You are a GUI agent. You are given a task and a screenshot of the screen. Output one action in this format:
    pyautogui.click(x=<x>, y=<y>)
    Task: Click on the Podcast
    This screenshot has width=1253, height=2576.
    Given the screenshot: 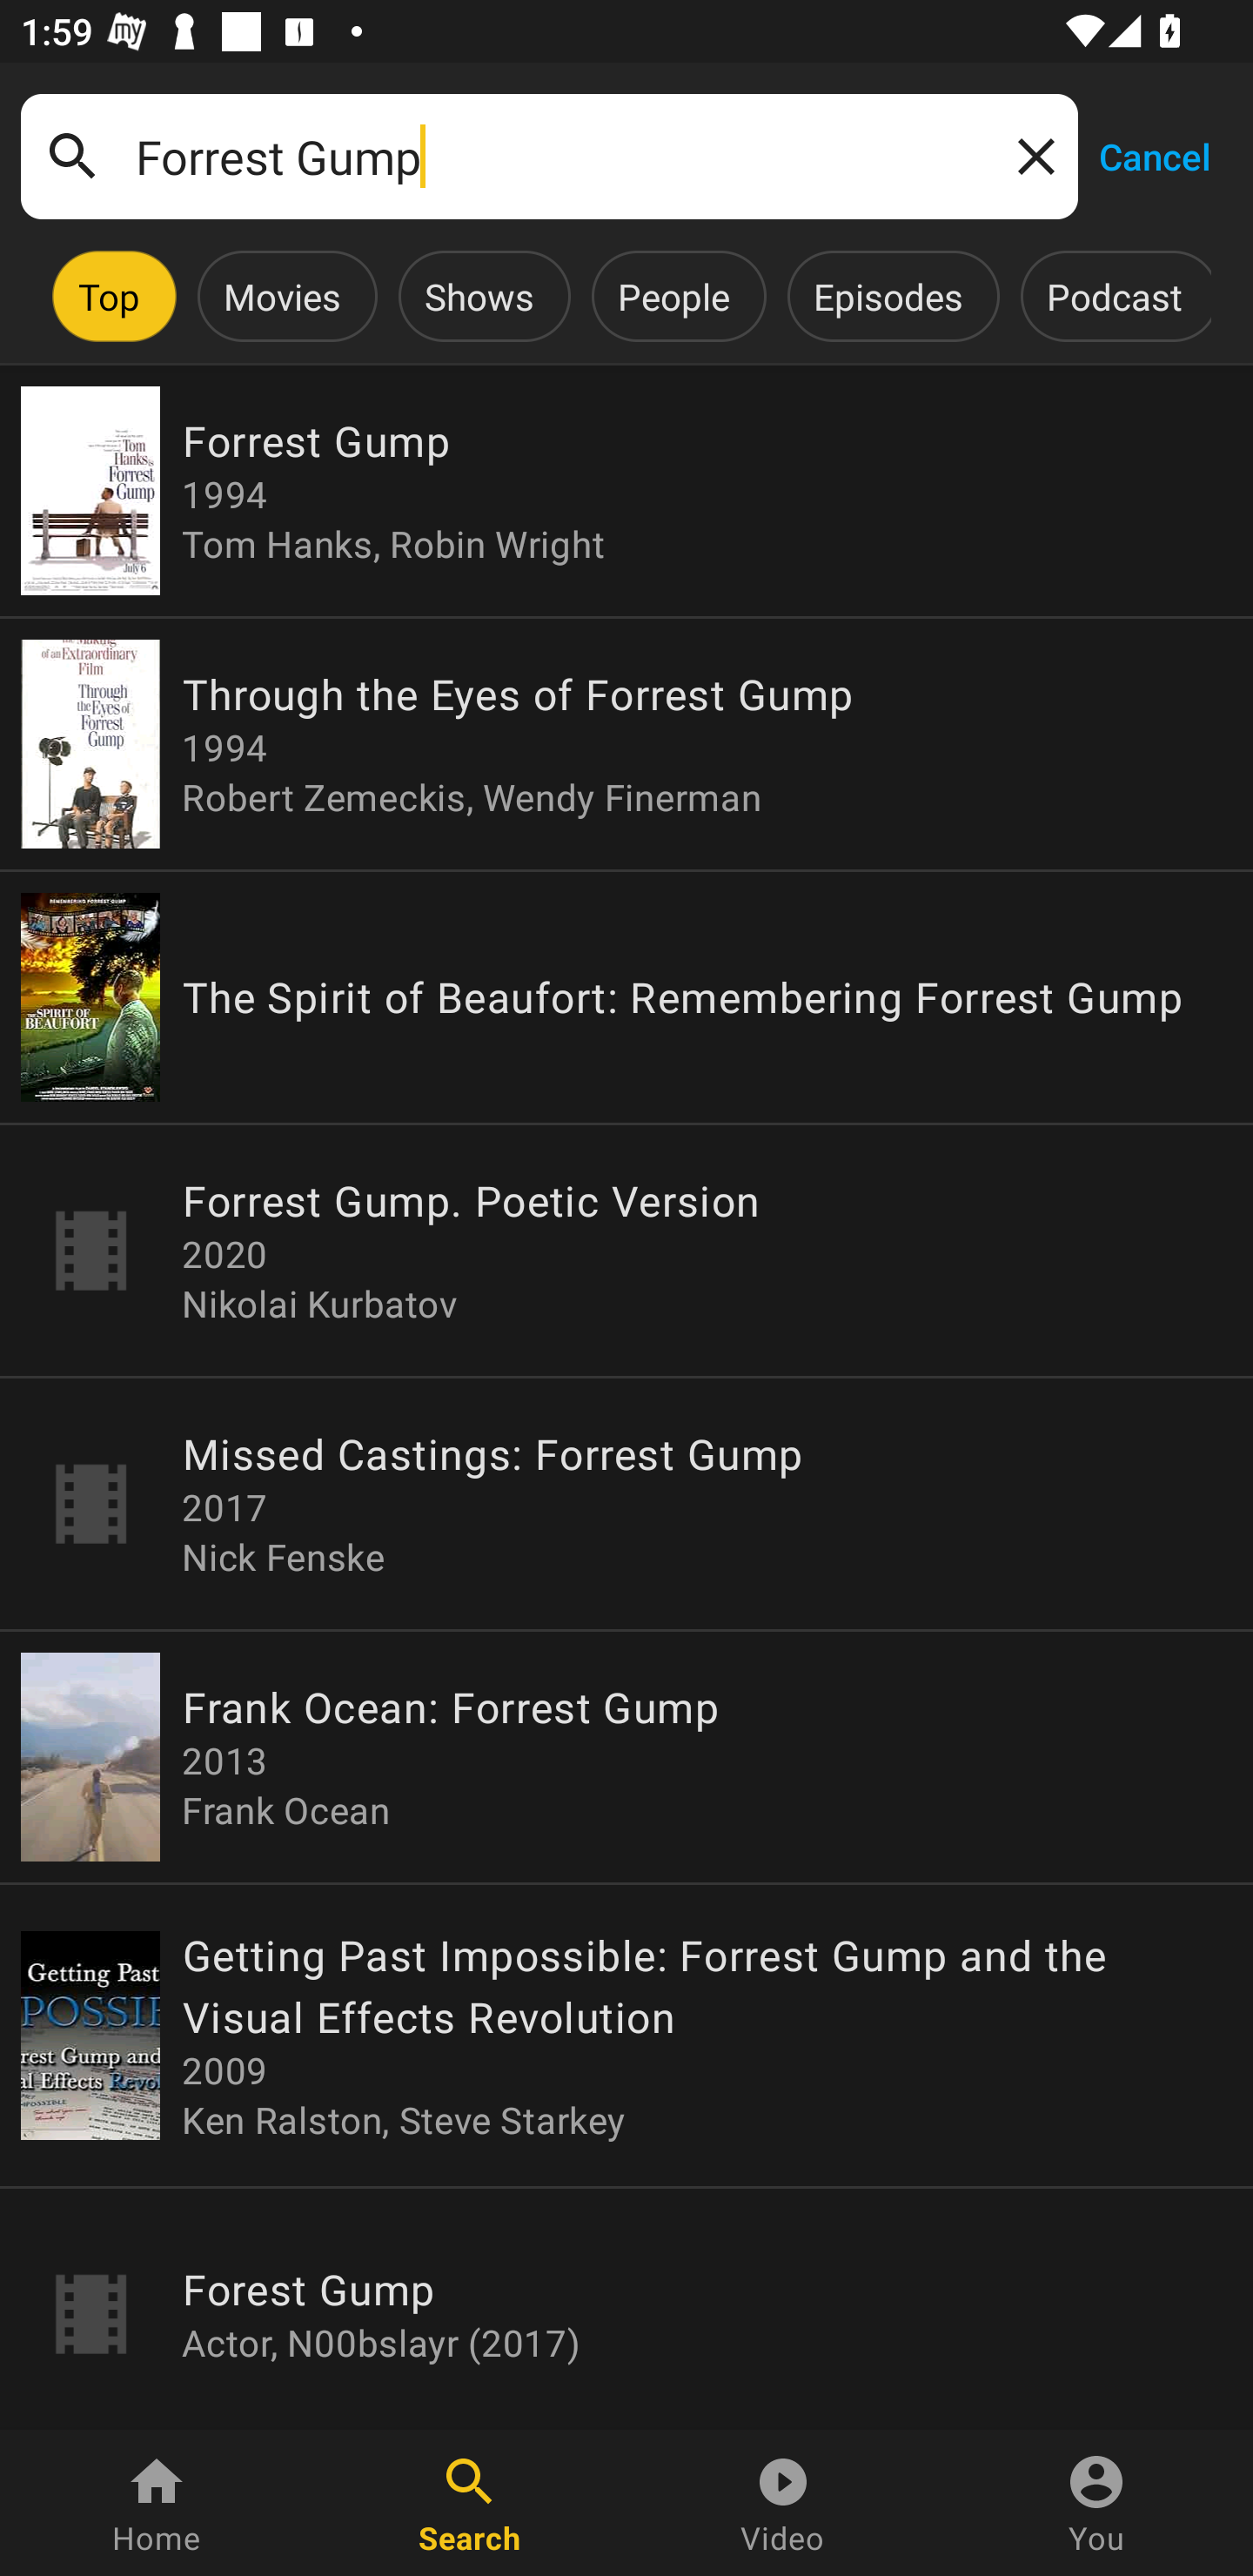 What is the action you would take?
    pyautogui.click(x=1114, y=296)
    